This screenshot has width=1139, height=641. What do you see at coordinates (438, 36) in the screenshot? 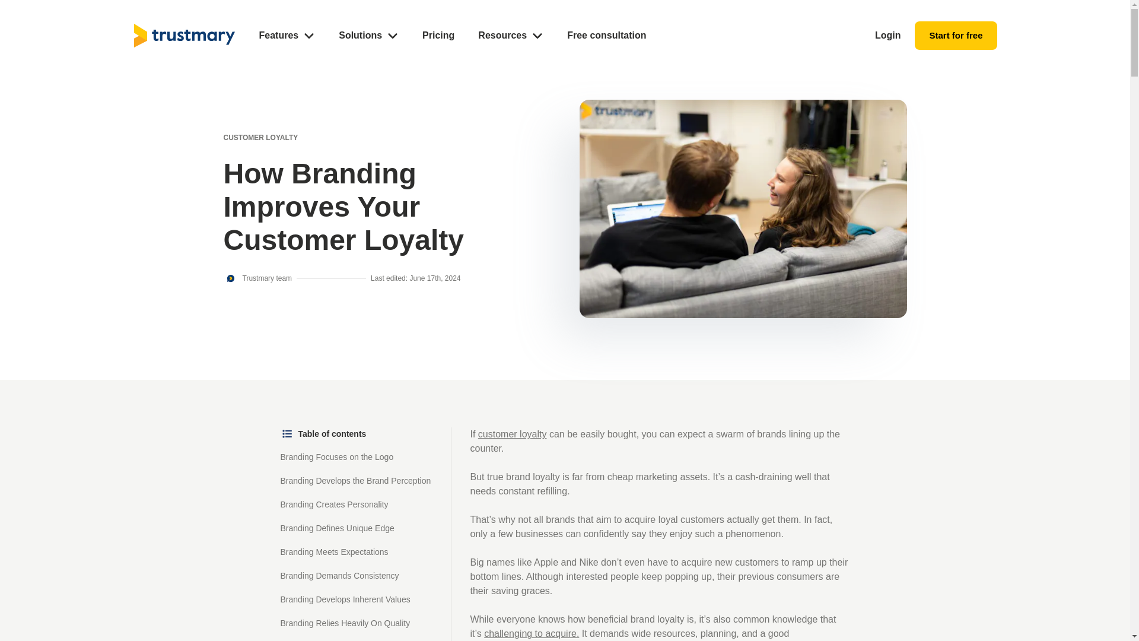
I see `Pricing` at bounding box center [438, 36].